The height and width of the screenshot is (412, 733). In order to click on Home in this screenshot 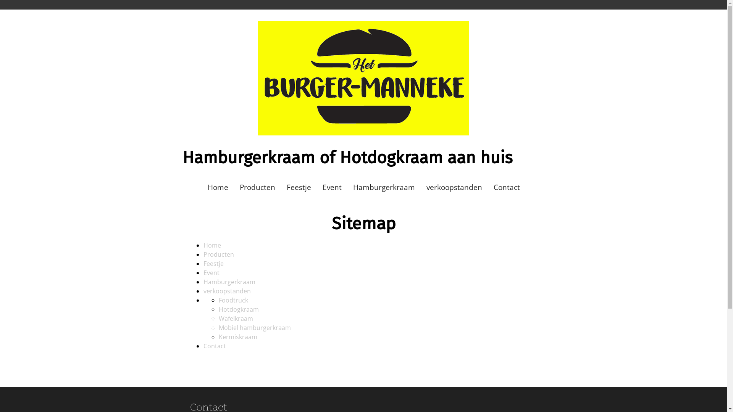, I will do `click(212, 245)`.